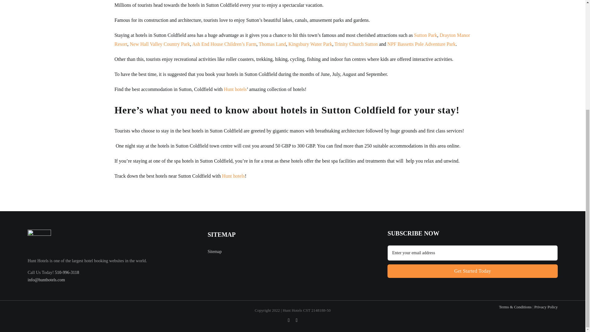 The image size is (590, 332). Describe the element at coordinates (296, 320) in the screenshot. I see `Twitter` at that location.